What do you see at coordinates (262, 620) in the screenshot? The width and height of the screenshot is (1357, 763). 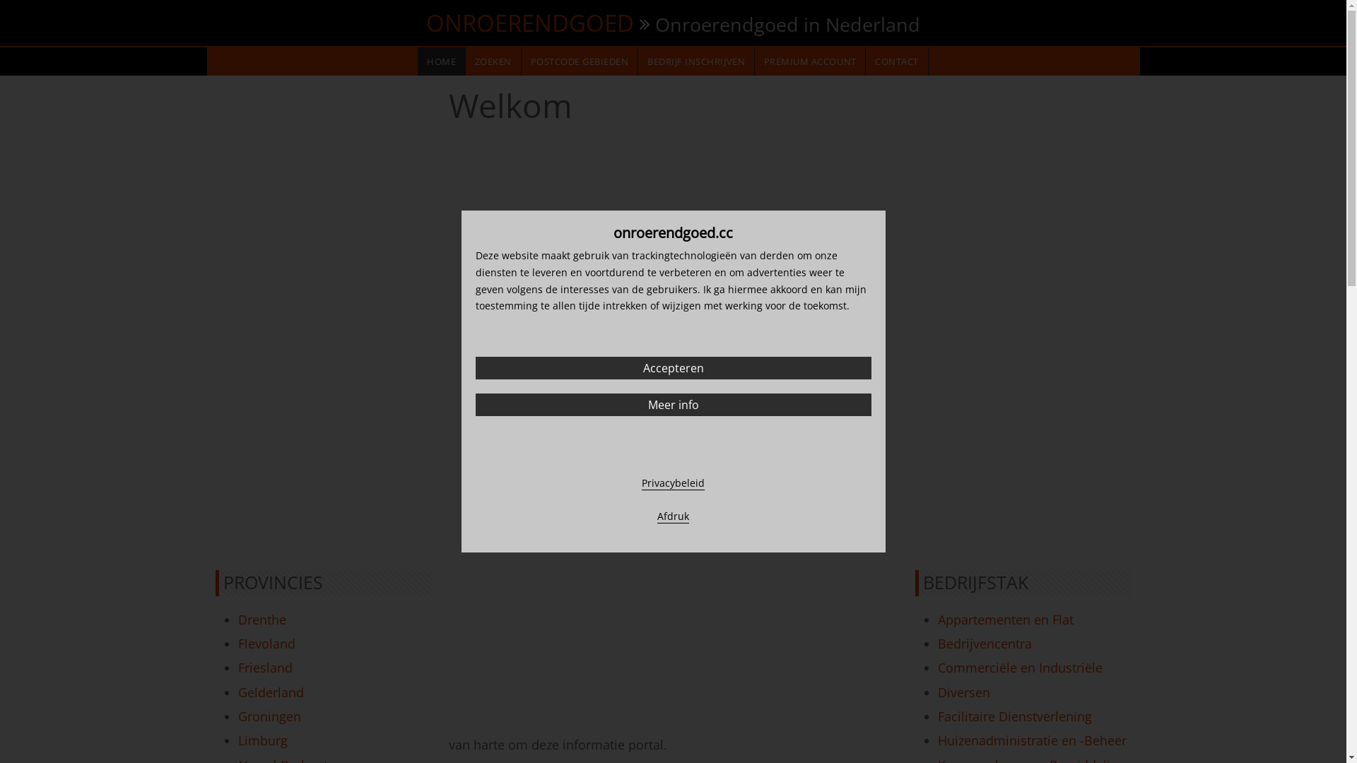 I see `Drenthe` at bounding box center [262, 620].